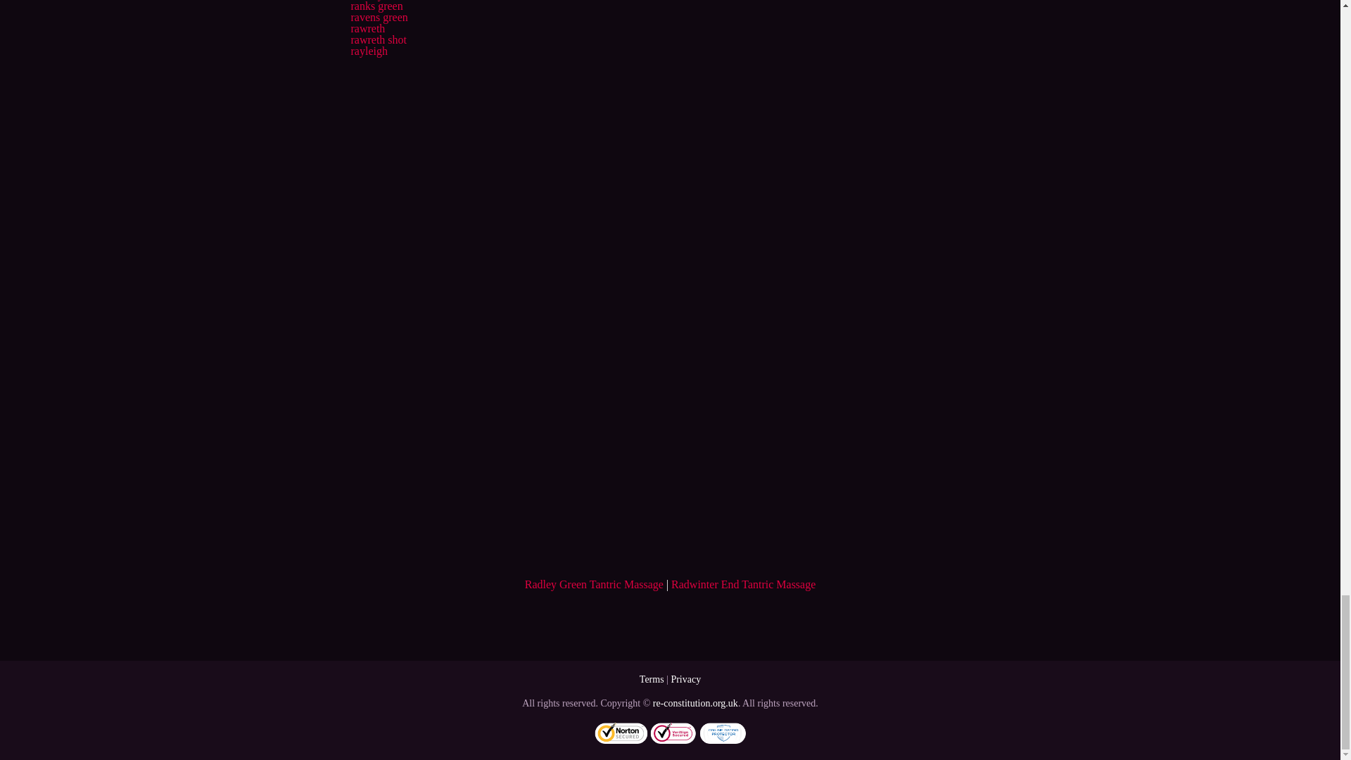 The width and height of the screenshot is (1351, 760). I want to click on Radwinter End Tantric Massage, so click(743, 584).